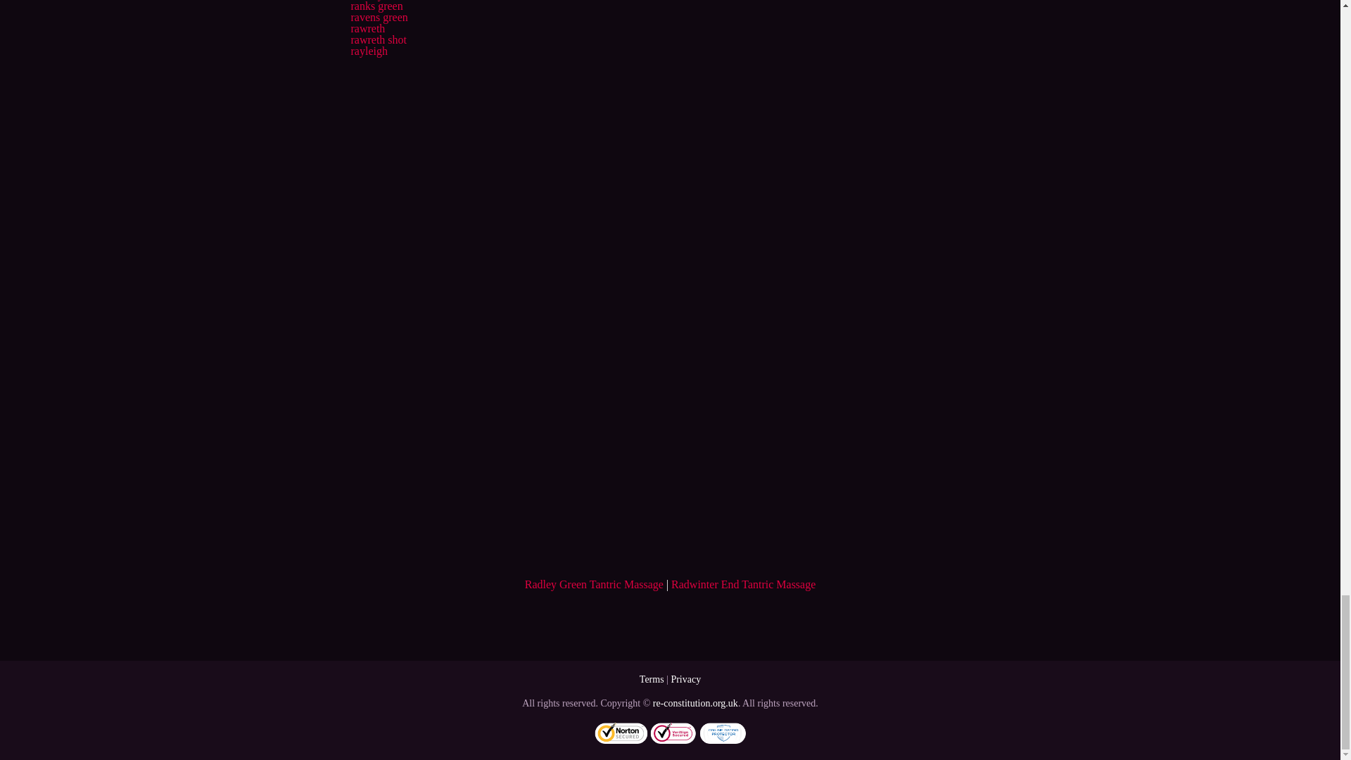 The width and height of the screenshot is (1351, 760). I want to click on Radwinter End Tantric Massage, so click(743, 584).